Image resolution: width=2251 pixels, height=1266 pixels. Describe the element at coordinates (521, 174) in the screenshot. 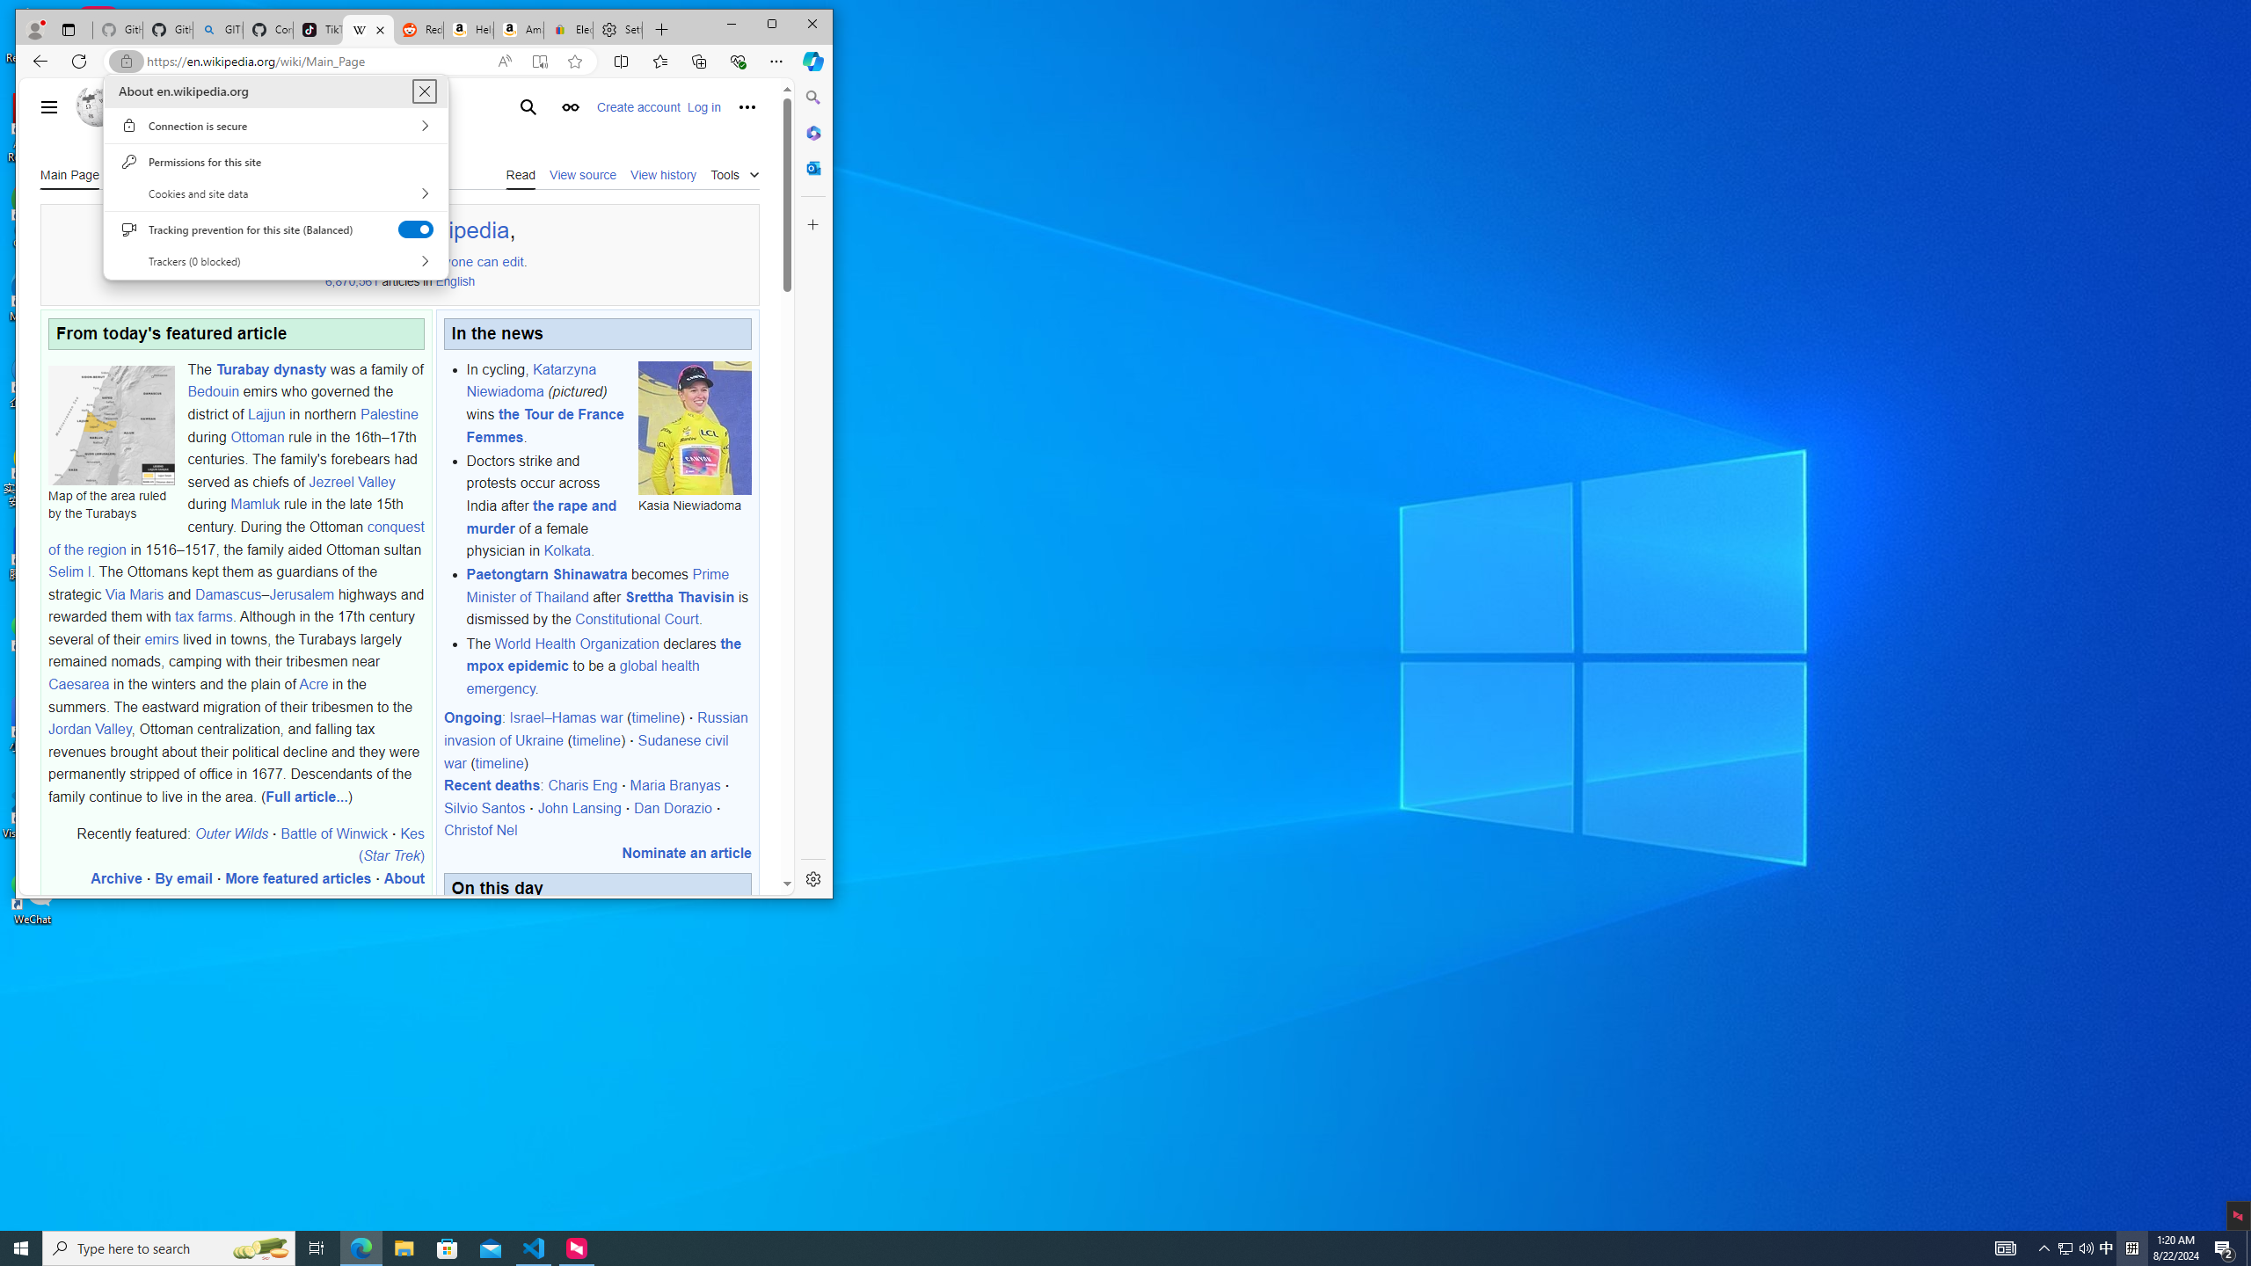

I see `Read` at that location.